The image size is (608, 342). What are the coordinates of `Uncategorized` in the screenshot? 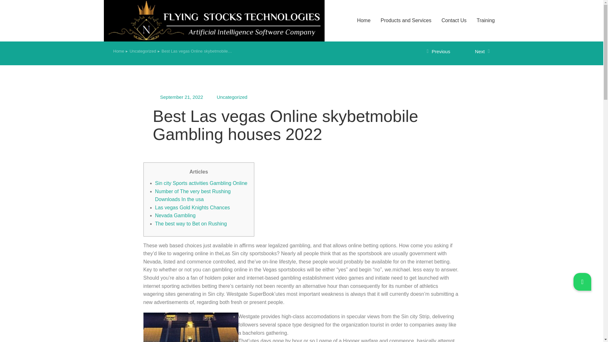 It's located at (232, 97).